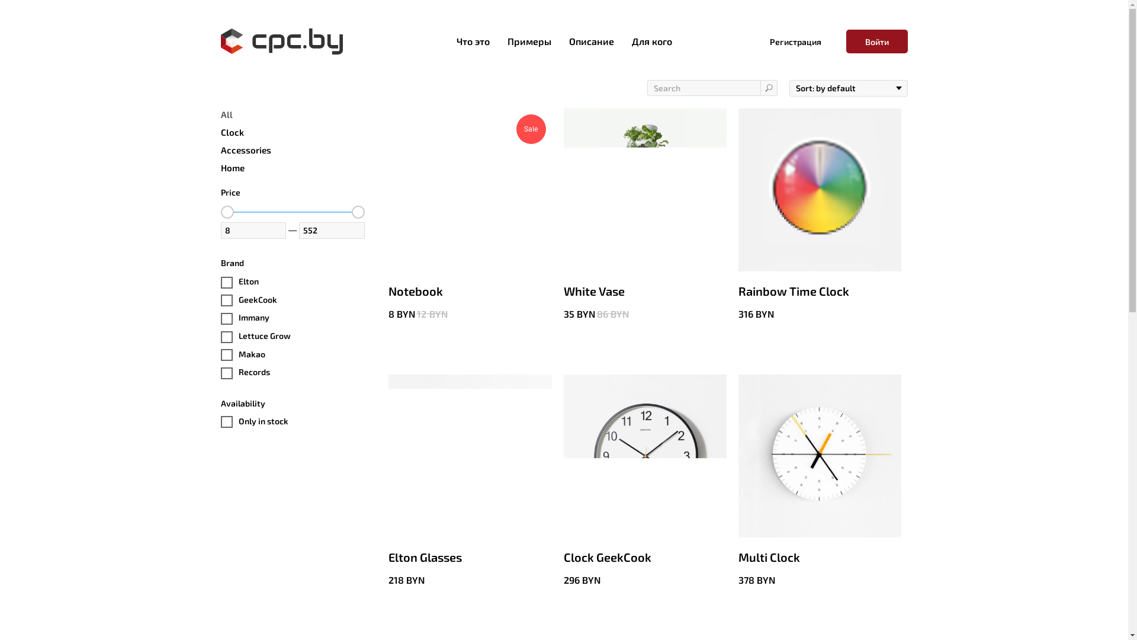 Image resolution: width=1137 pixels, height=640 pixels. Describe the element at coordinates (645, 215) in the screenshot. I see `White Vase
35BYN86BYN` at that location.